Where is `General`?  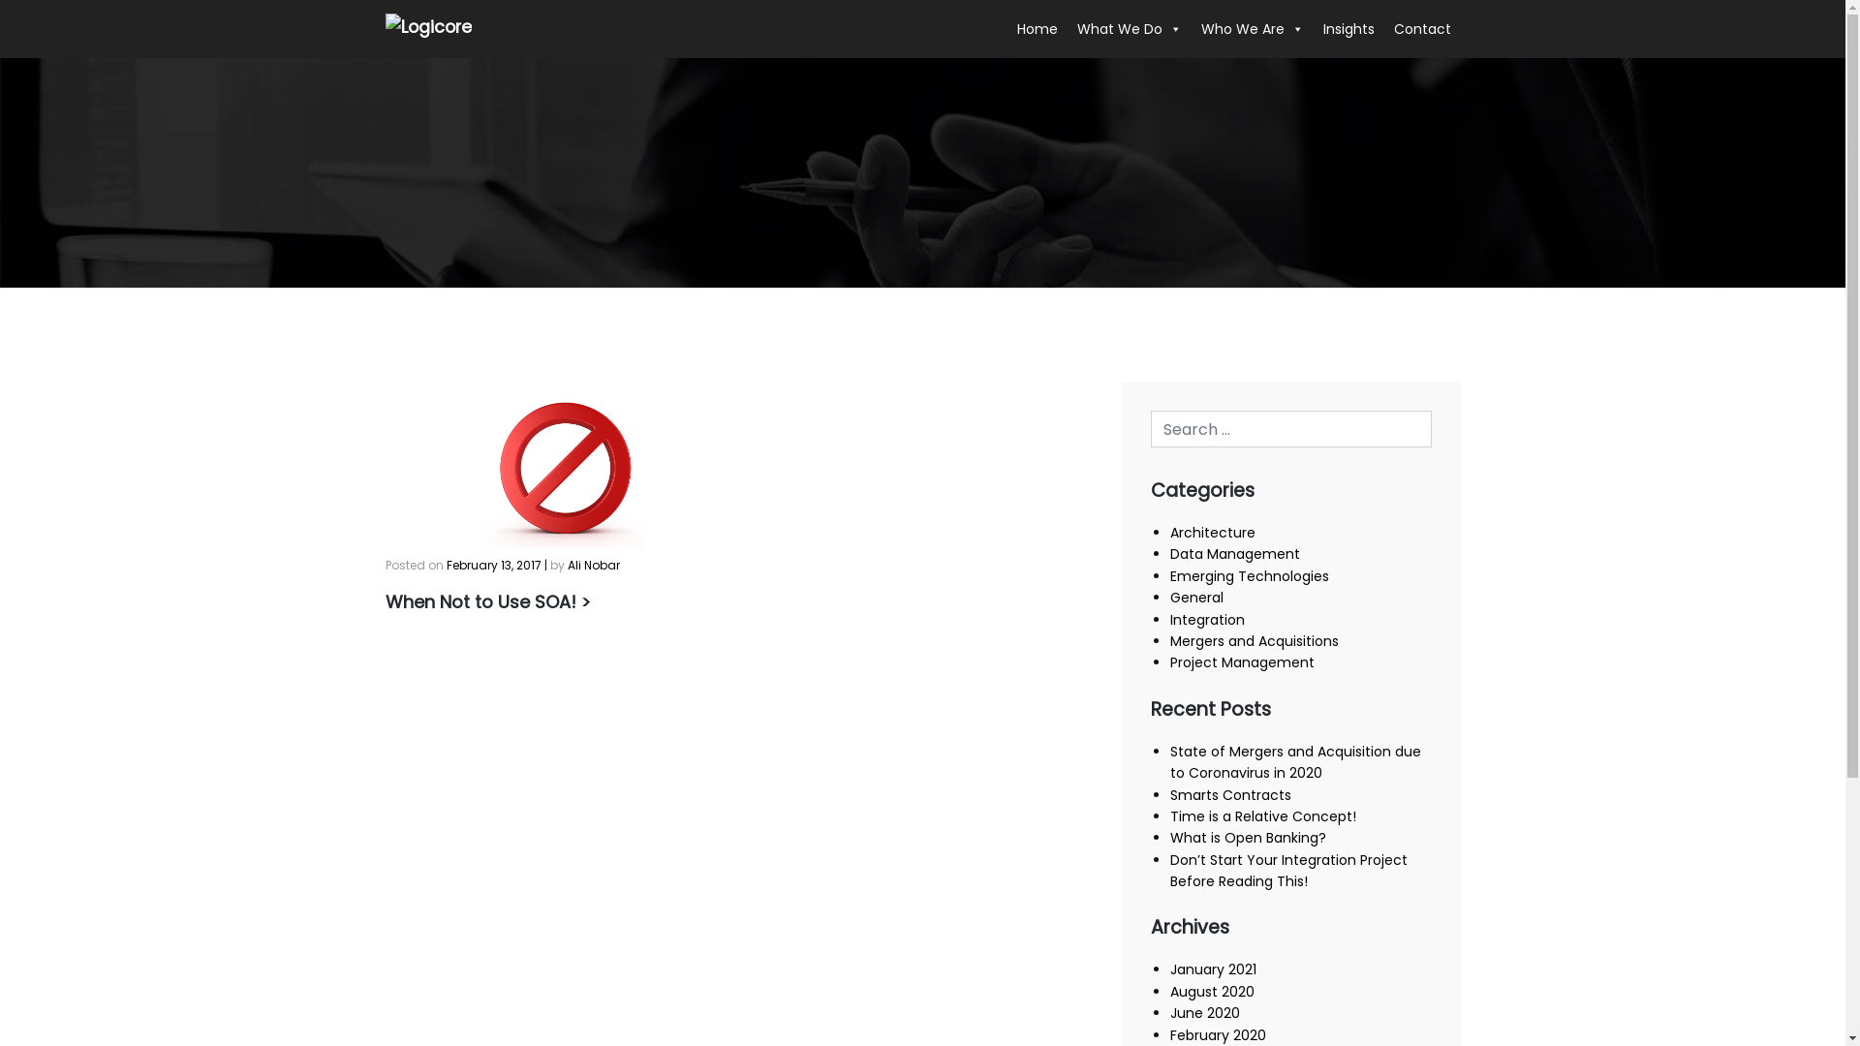 General is located at coordinates (1197, 598).